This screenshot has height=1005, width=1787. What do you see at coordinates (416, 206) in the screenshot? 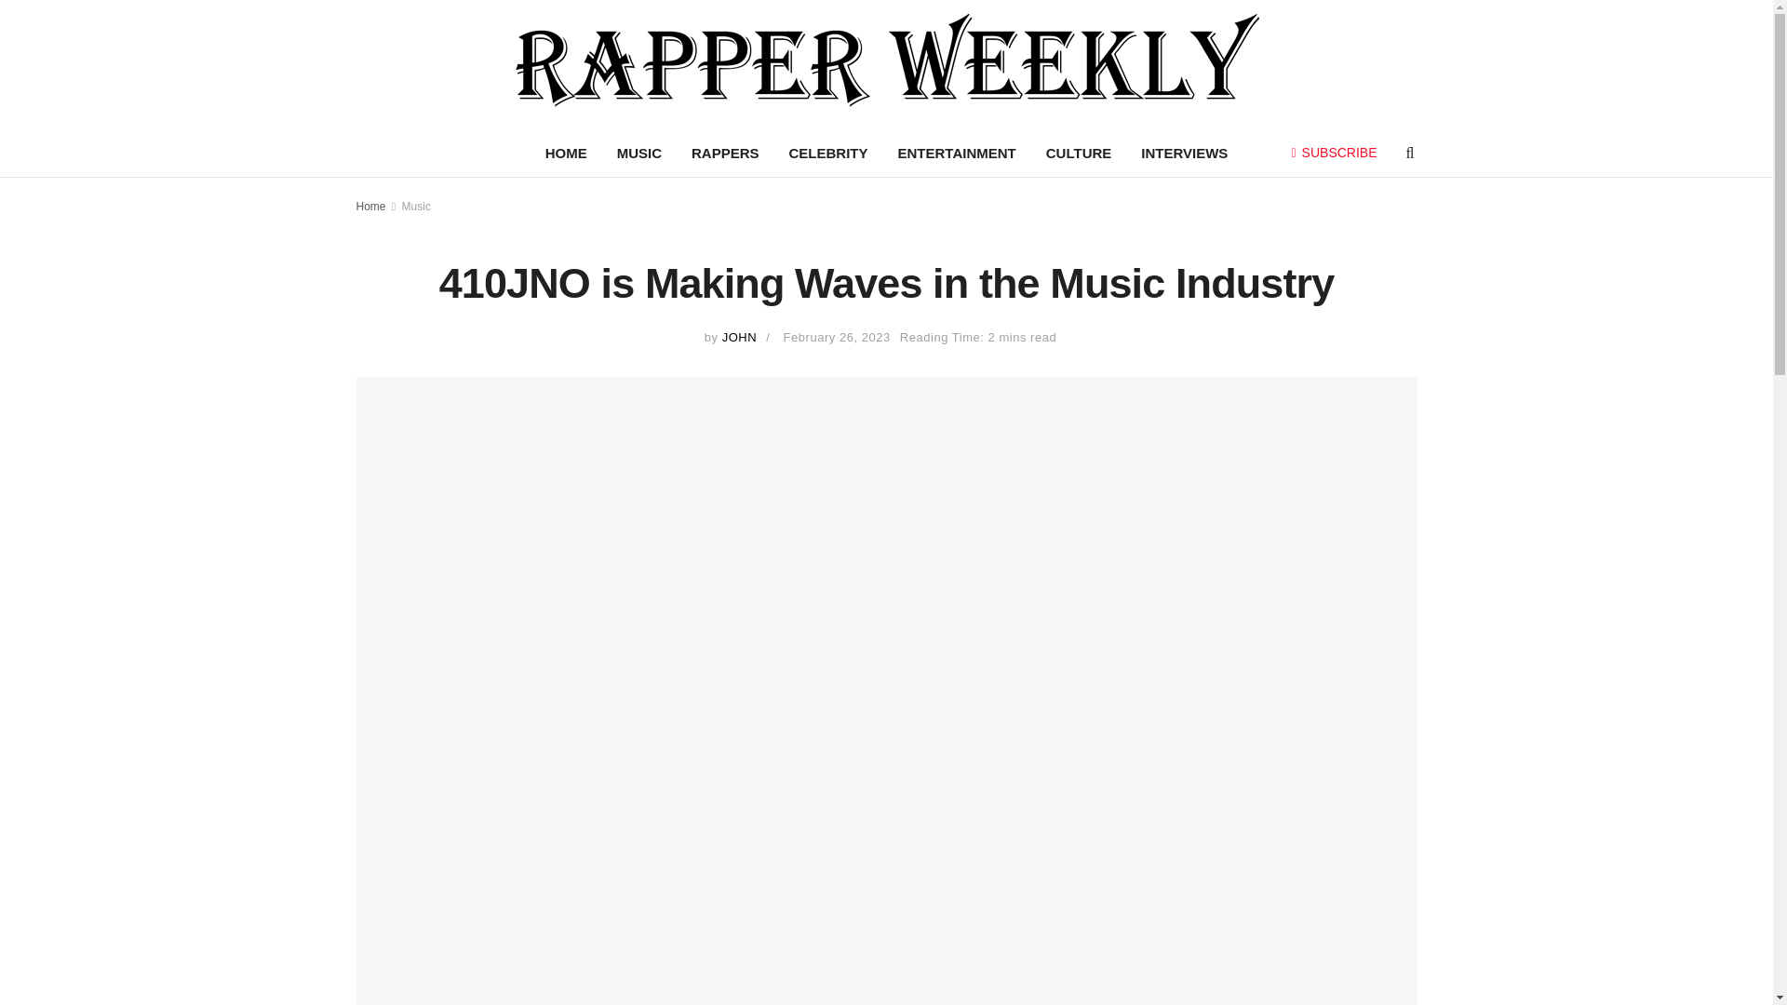
I see `Music` at bounding box center [416, 206].